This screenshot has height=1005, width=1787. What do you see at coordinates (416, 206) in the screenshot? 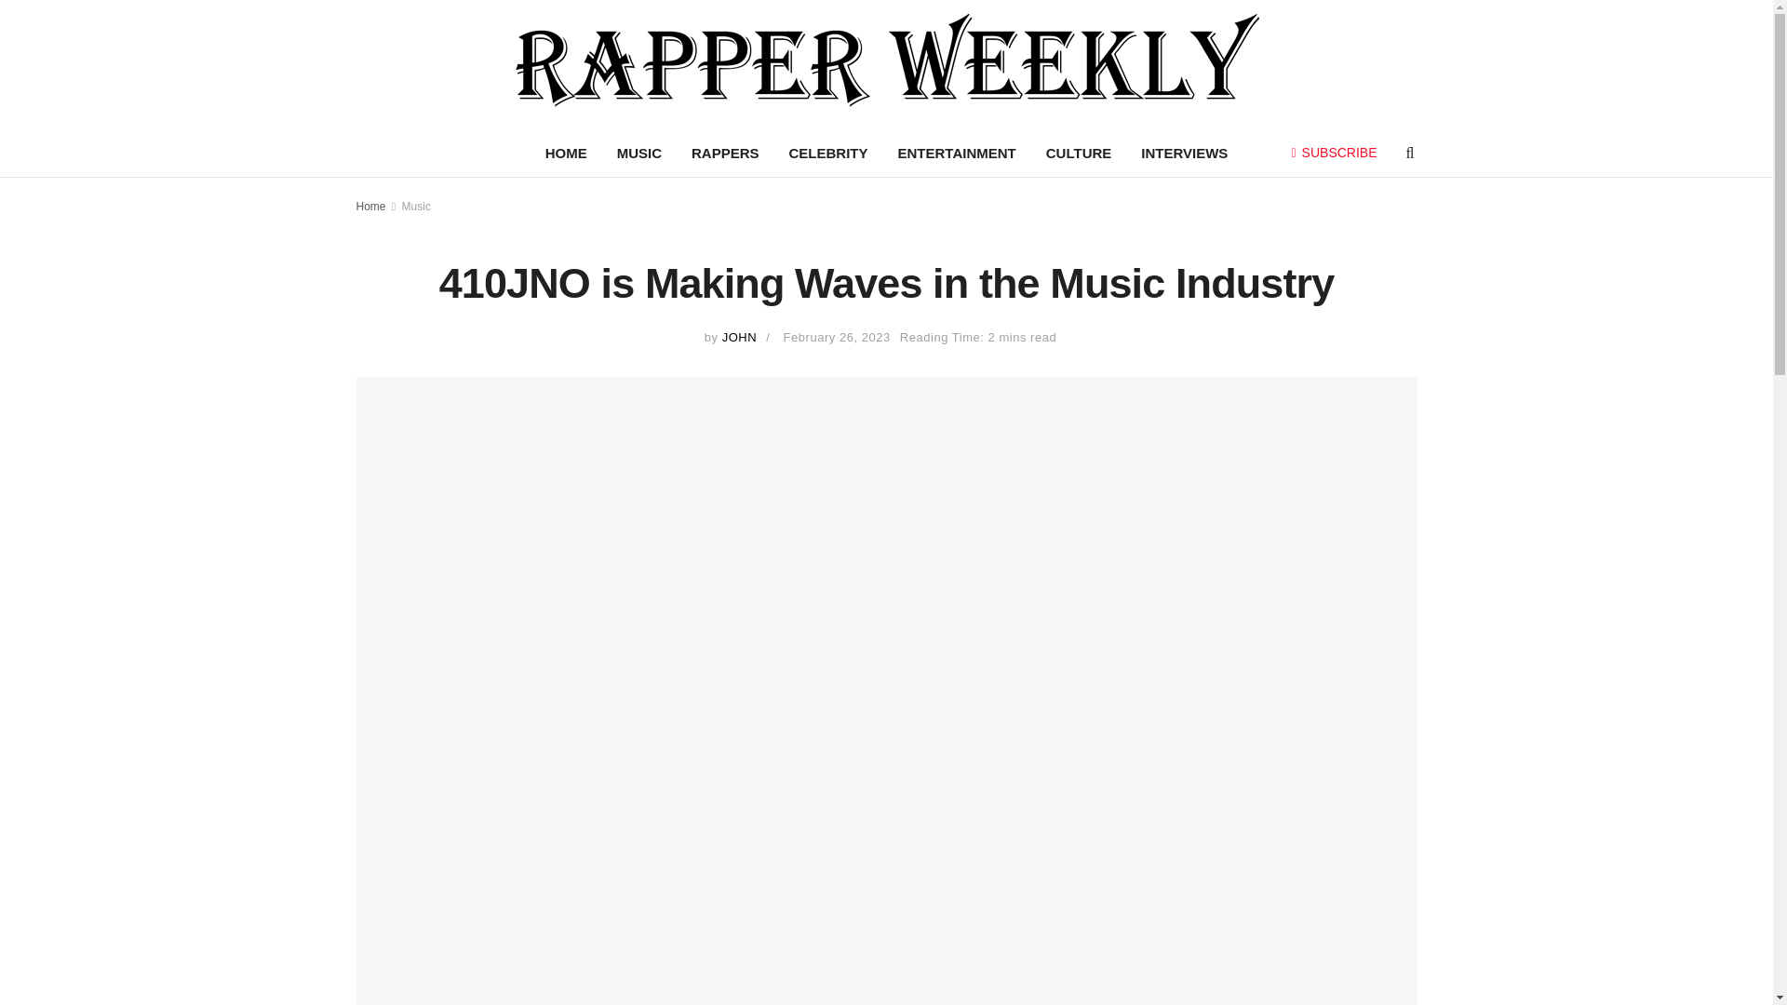
I see `Music` at bounding box center [416, 206].